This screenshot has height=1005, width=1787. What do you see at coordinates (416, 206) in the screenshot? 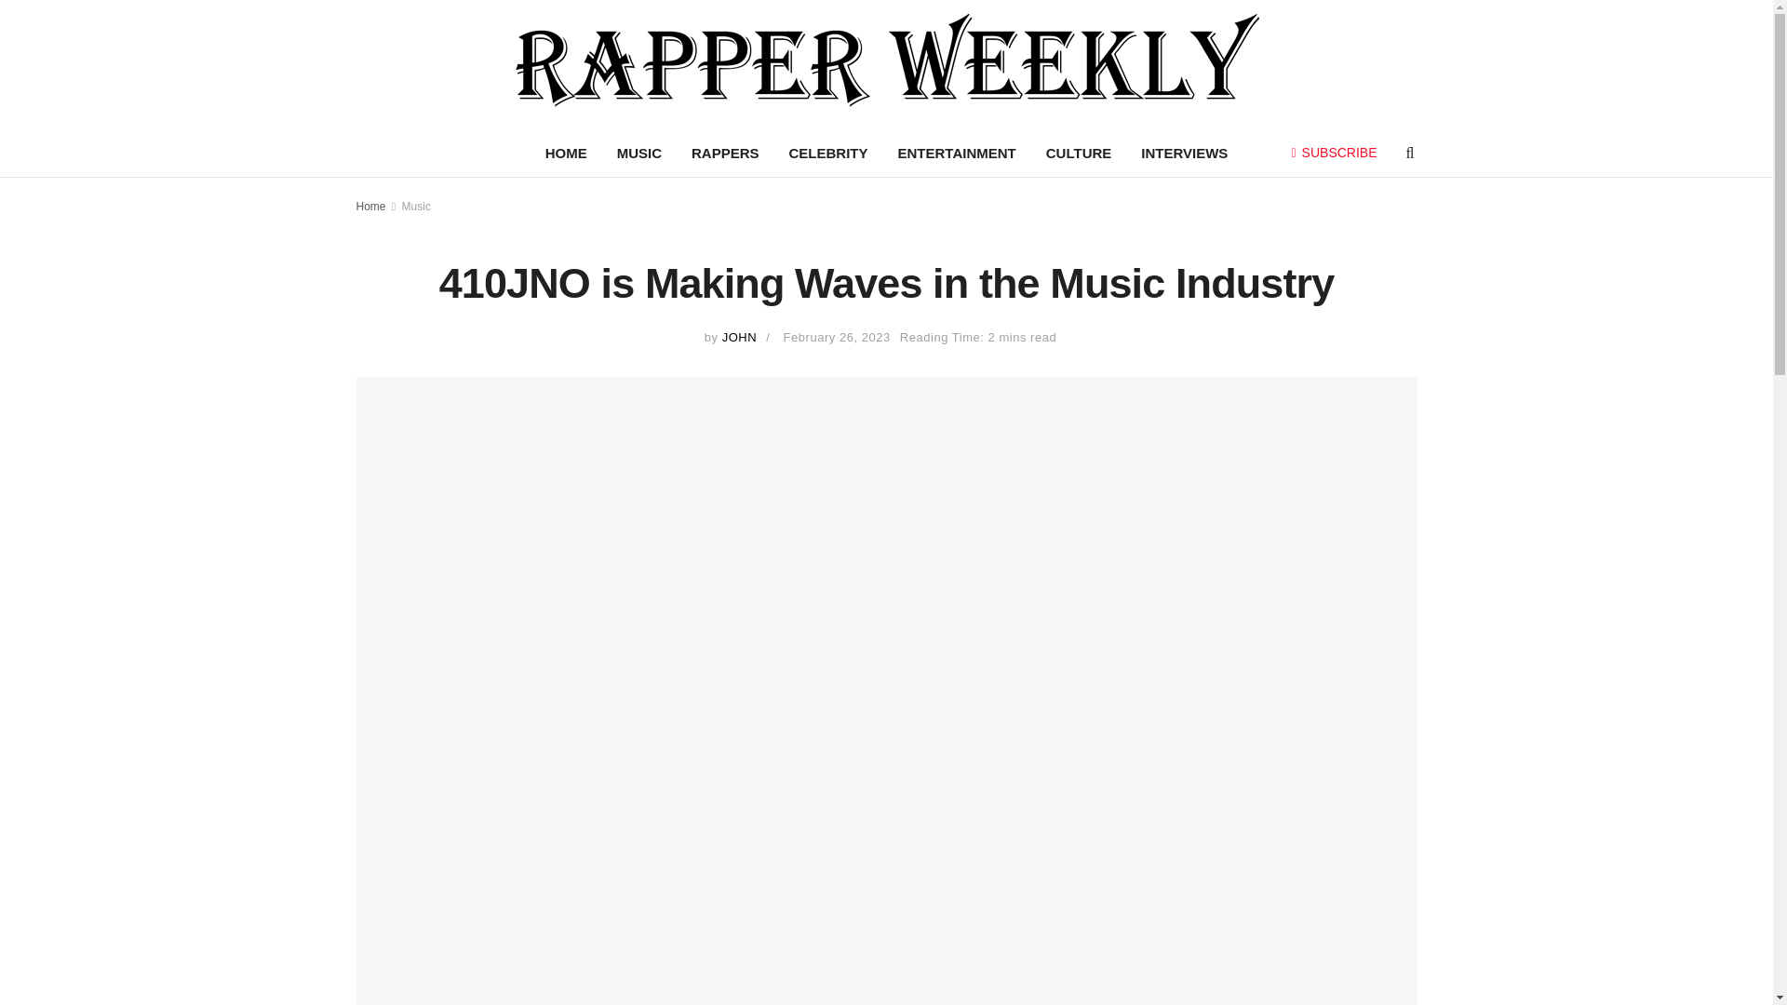
I see `Music` at bounding box center [416, 206].